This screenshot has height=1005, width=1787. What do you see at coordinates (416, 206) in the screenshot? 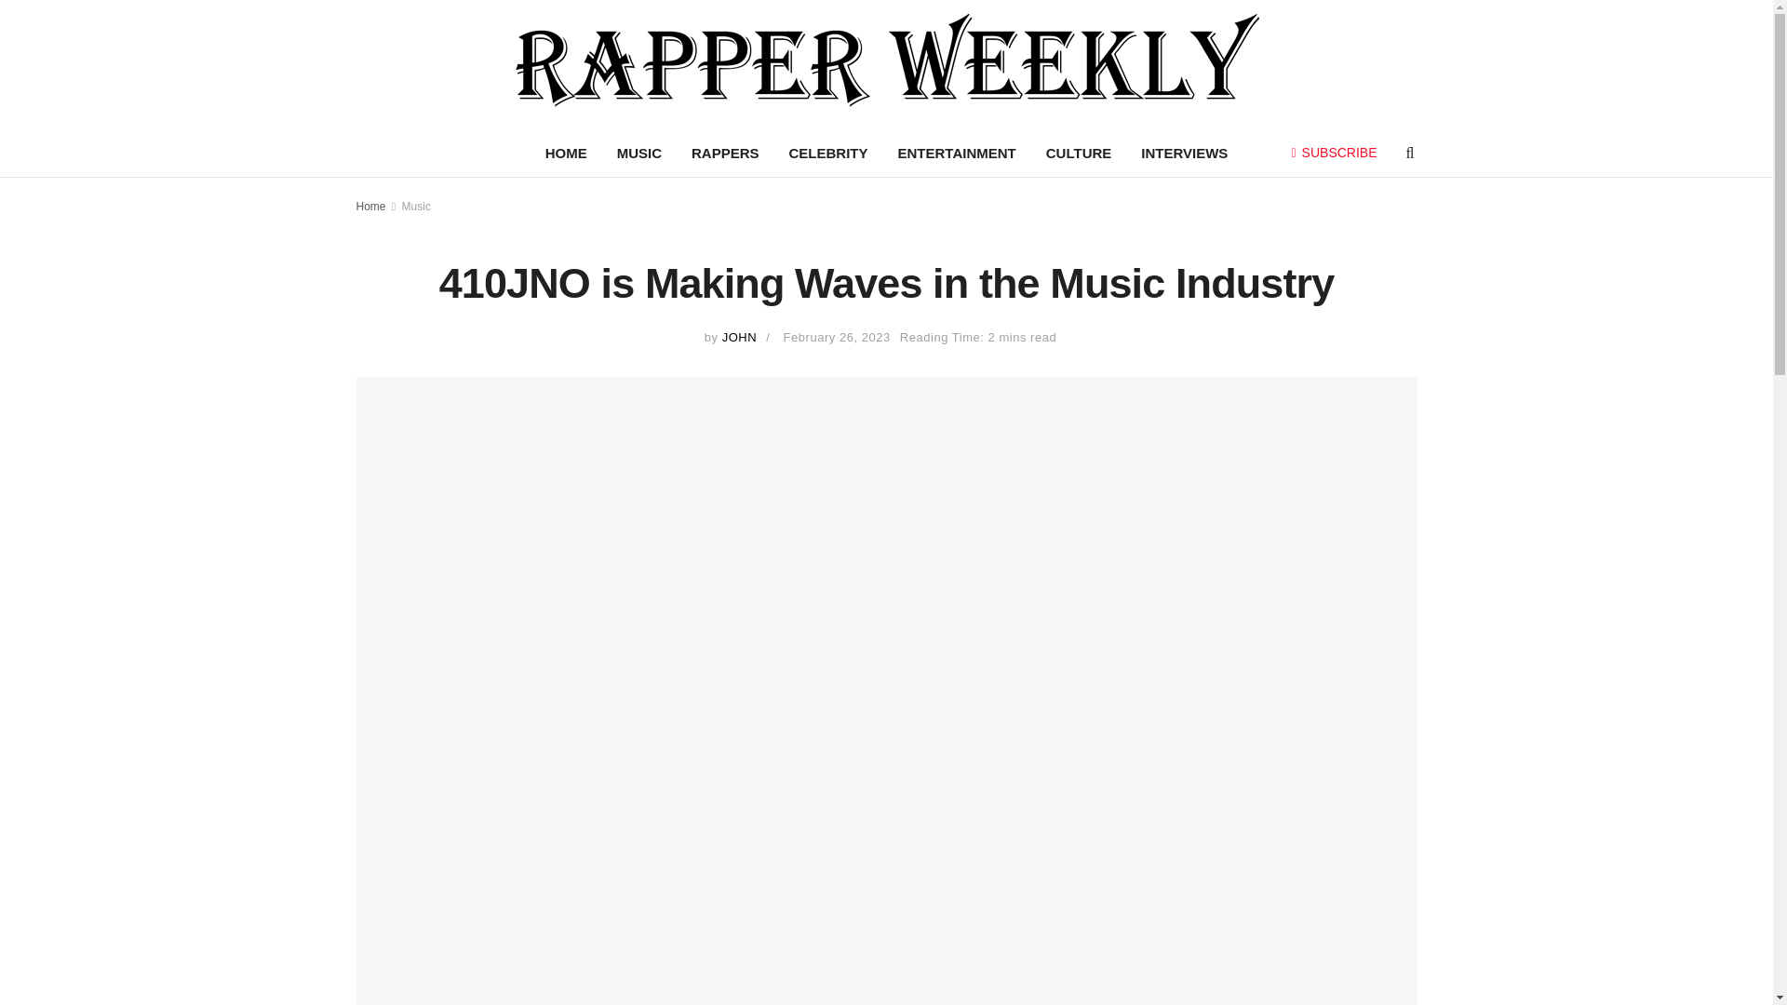
I see `Music` at bounding box center [416, 206].